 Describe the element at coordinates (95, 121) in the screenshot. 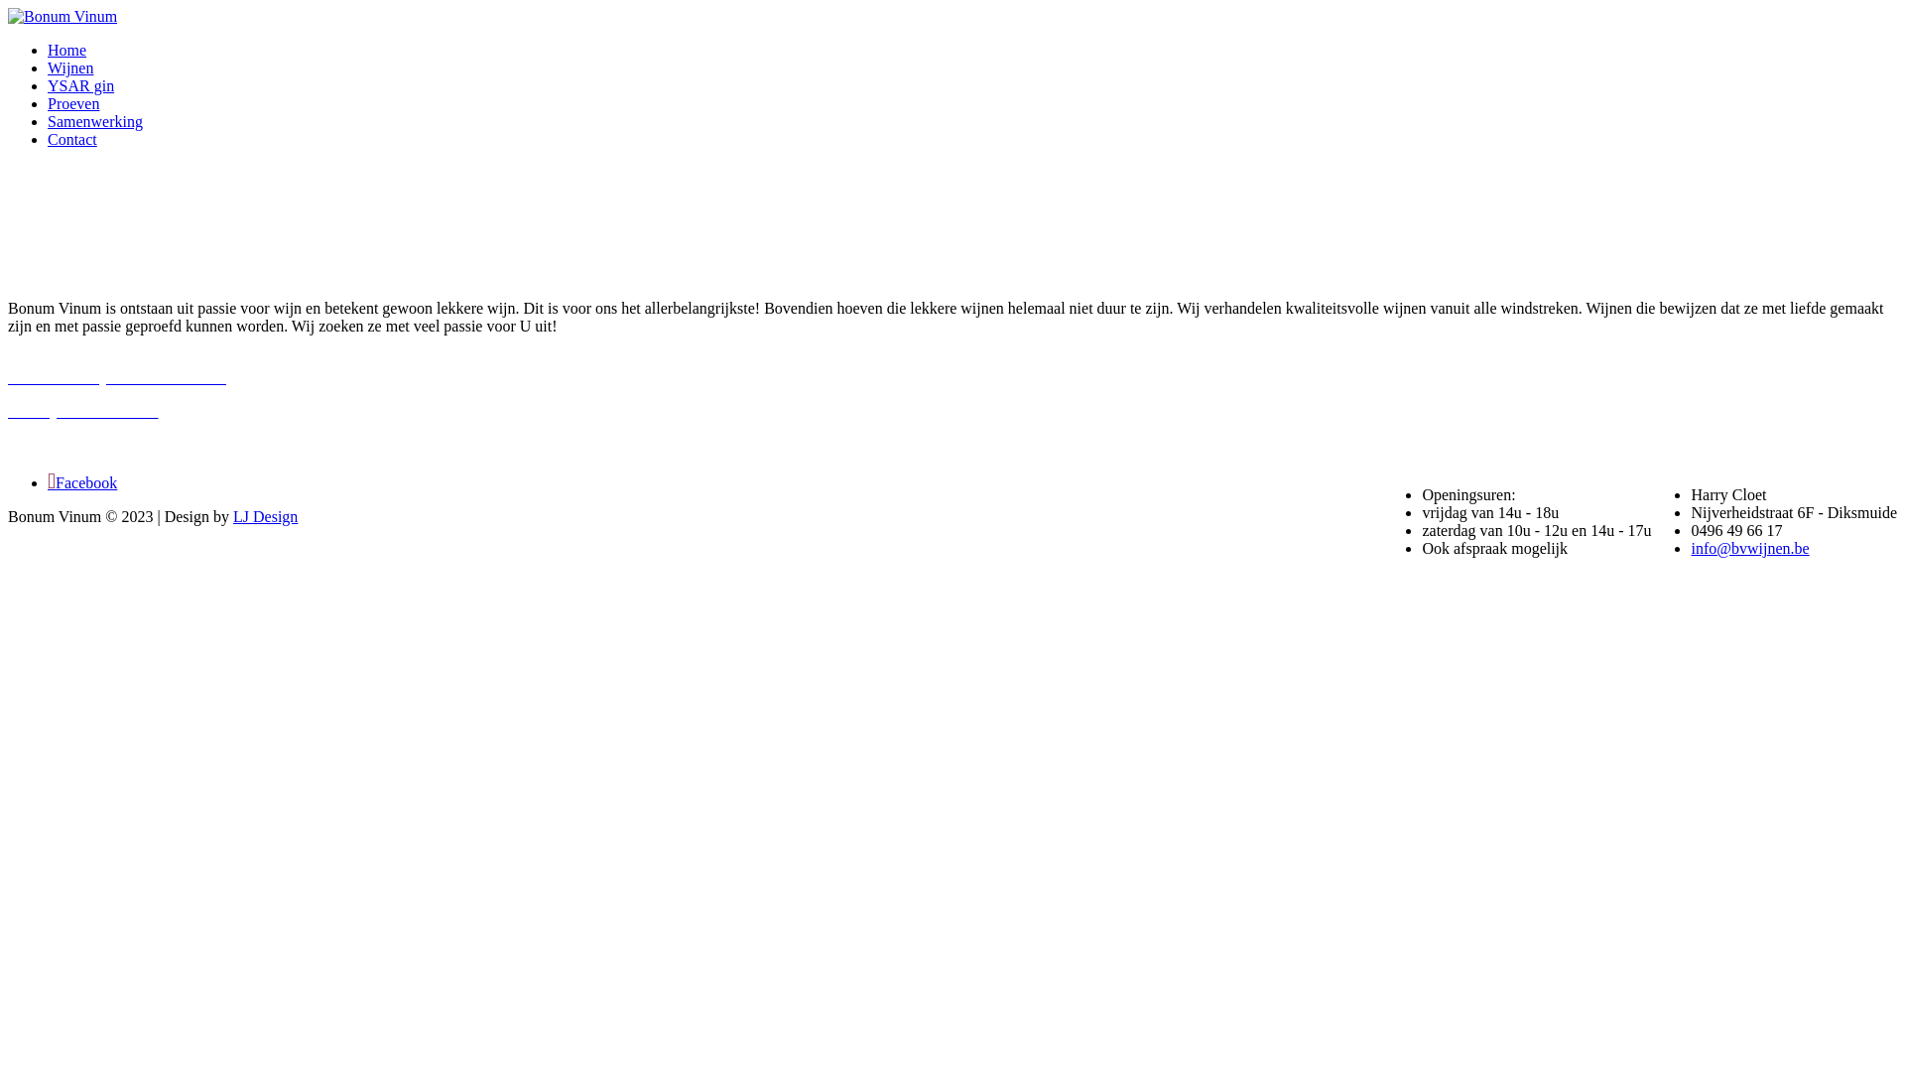

I see `Samenwerking` at that location.